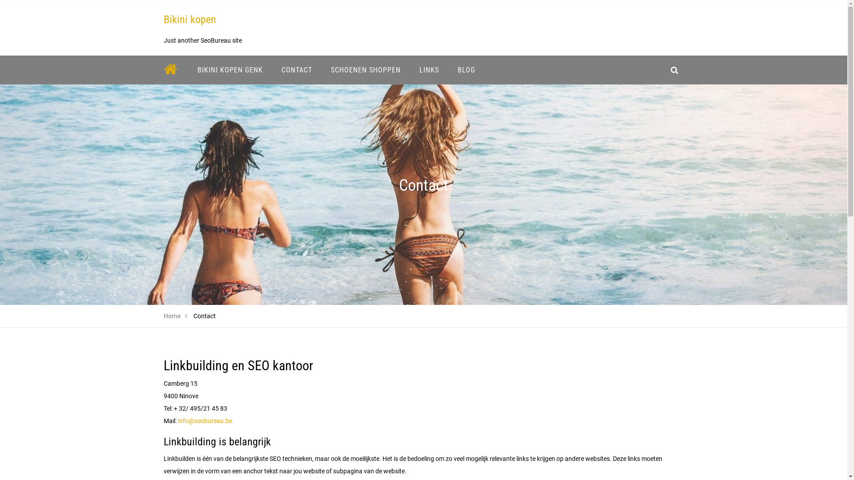  Describe the element at coordinates (205, 421) in the screenshot. I see `info@seobureau.be` at that location.